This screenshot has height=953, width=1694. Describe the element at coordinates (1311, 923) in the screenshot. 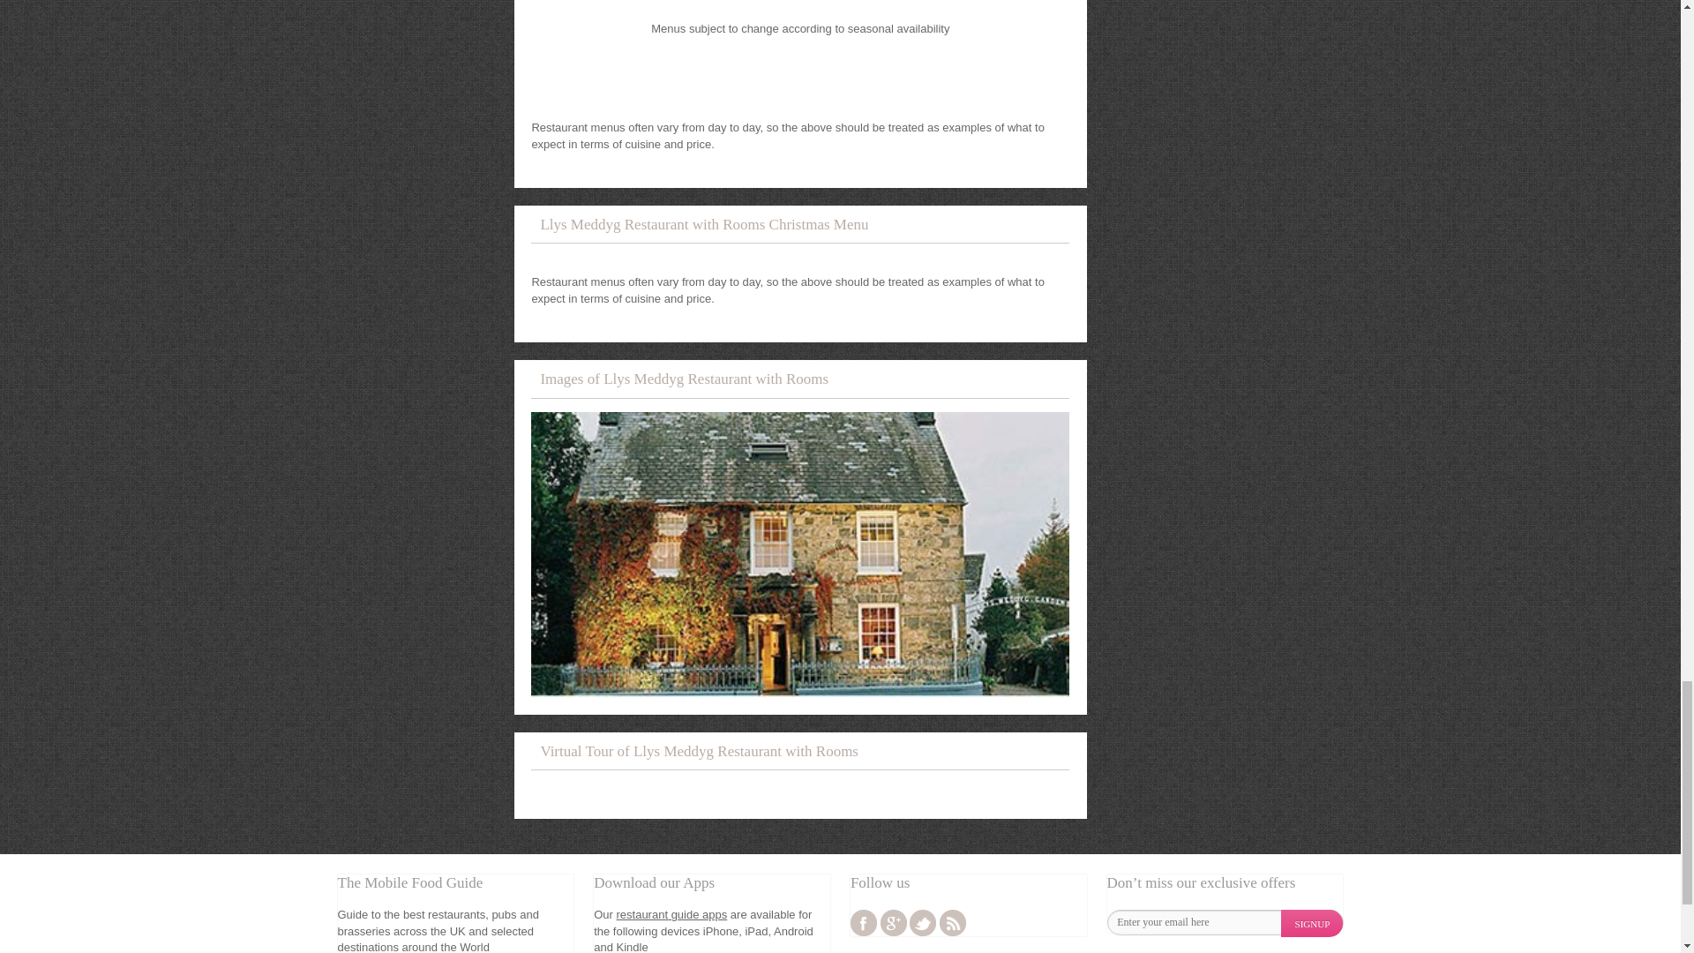

I see `Signup` at that location.